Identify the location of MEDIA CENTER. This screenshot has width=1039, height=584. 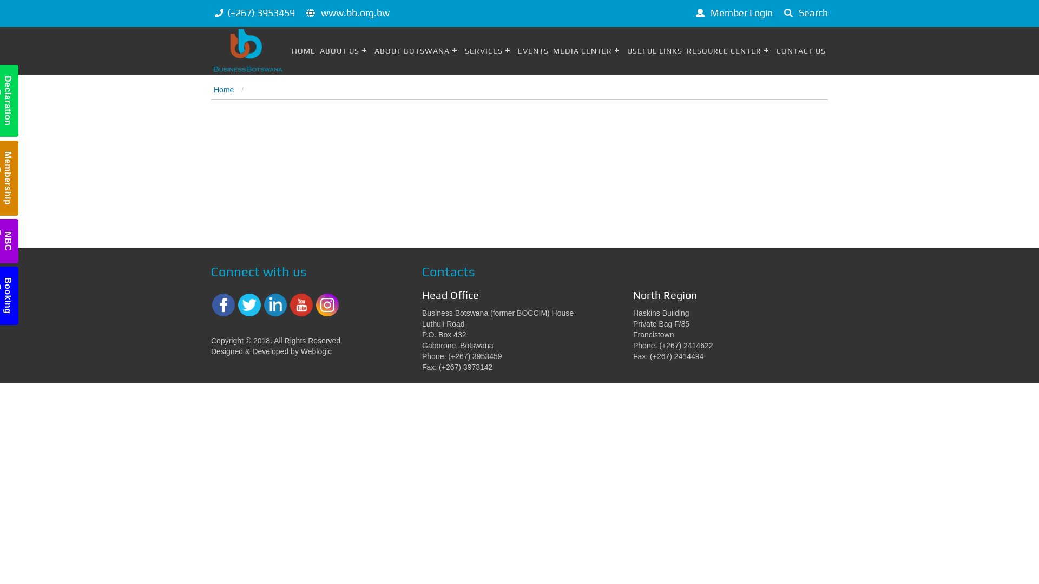
(588, 51).